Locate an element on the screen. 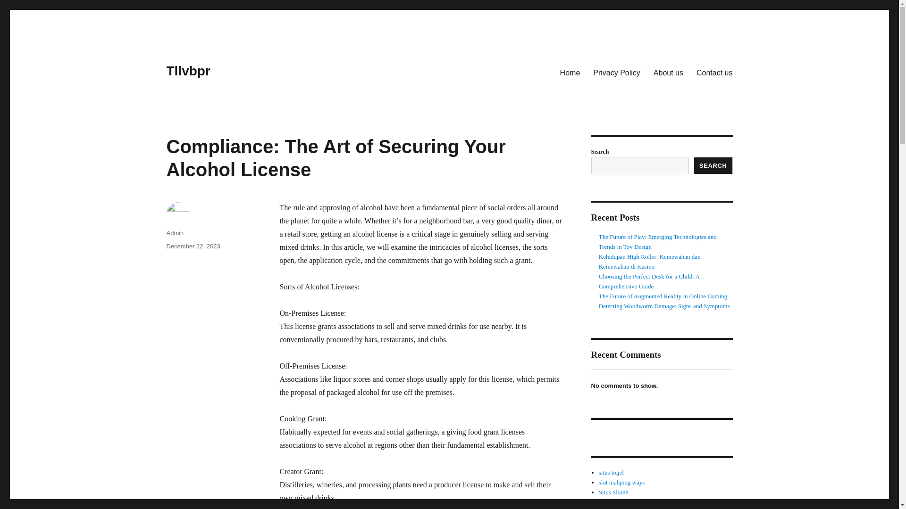 This screenshot has width=906, height=509. daftar joker123 is located at coordinates (618, 509).